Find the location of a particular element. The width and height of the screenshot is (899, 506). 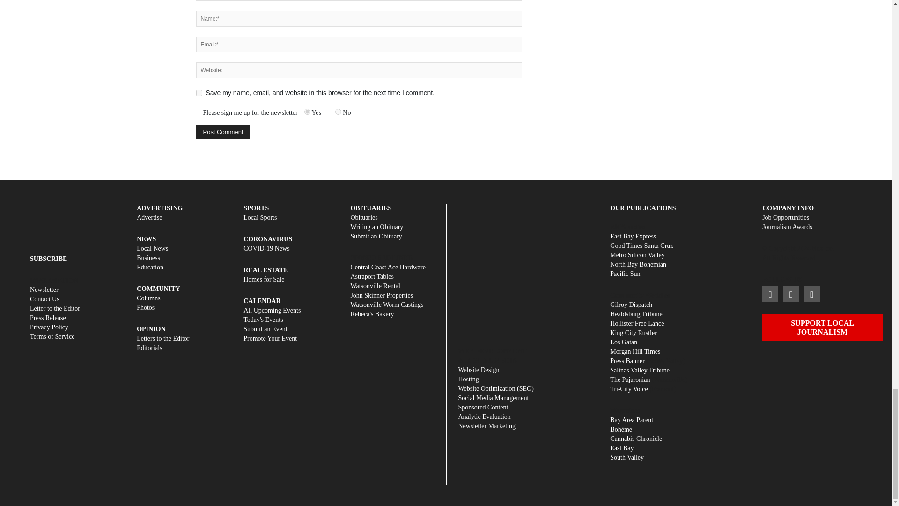

yes is located at coordinates (199, 93).